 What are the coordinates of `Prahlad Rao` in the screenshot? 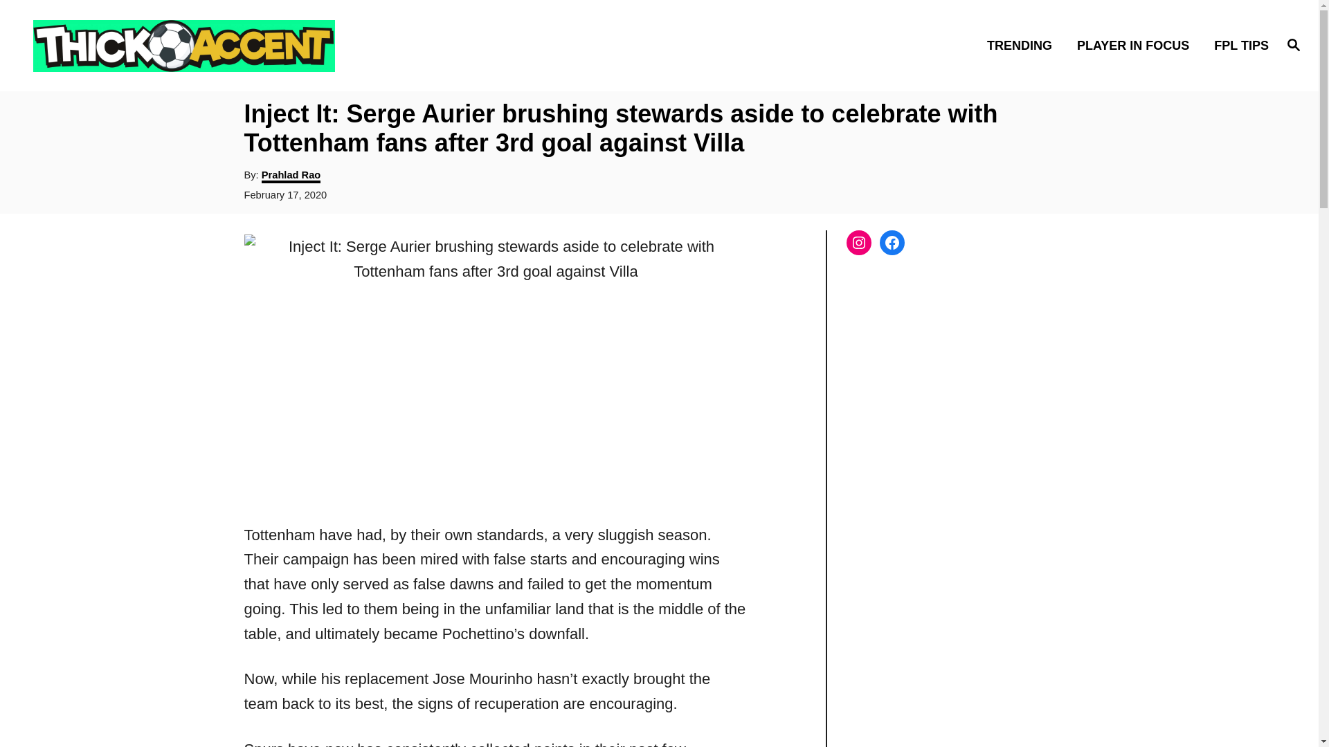 It's located at (291, 176).